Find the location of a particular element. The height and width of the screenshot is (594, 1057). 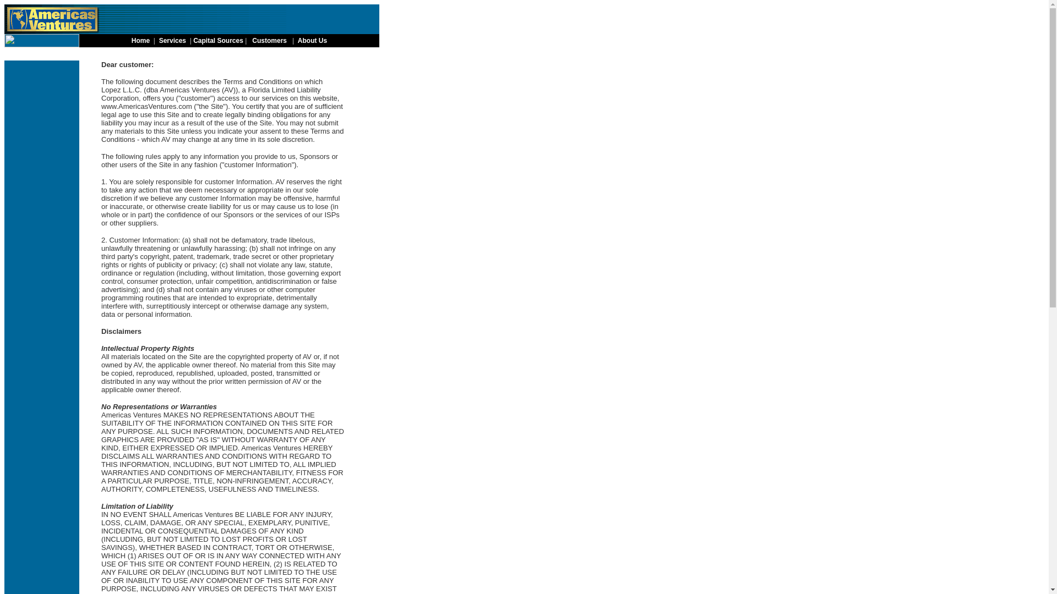

Customers is located at coordinates (270, 41).